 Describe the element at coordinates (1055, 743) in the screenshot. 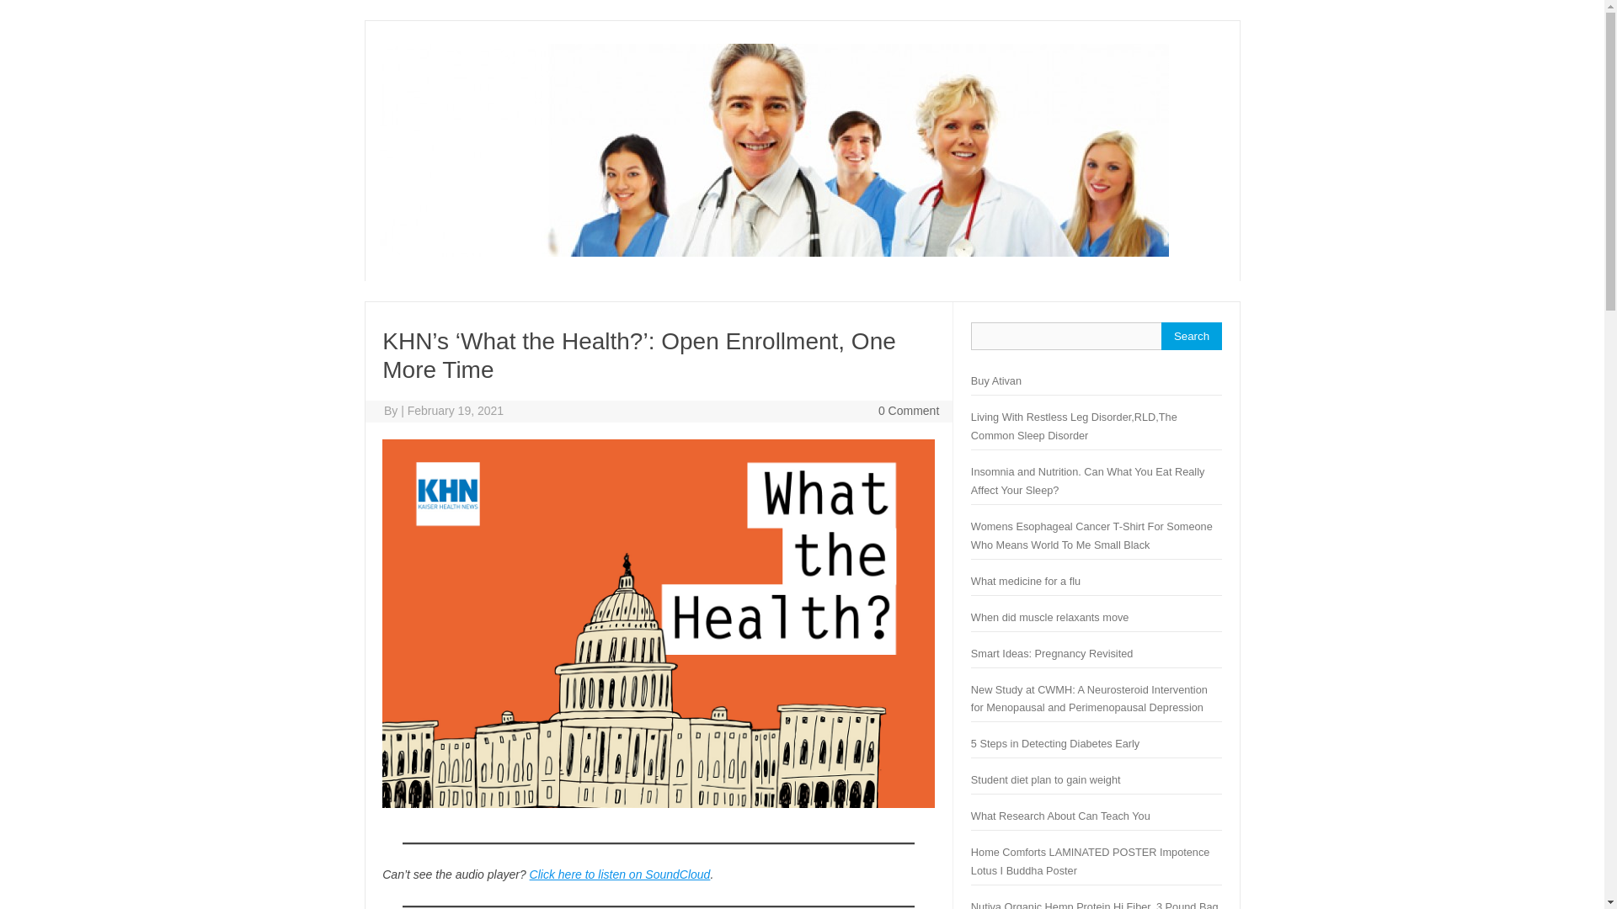

I see `5 Steps in Detecting Diabetes Early` at that location.